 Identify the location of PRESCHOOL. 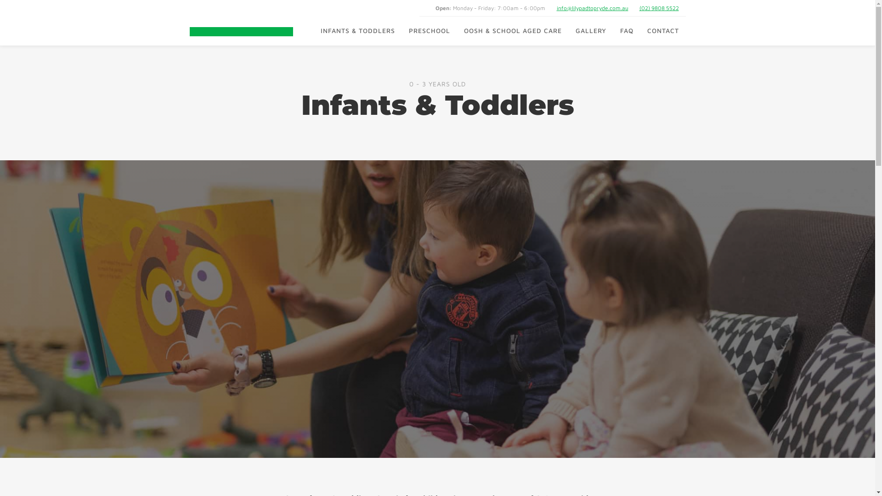
(429, 31).